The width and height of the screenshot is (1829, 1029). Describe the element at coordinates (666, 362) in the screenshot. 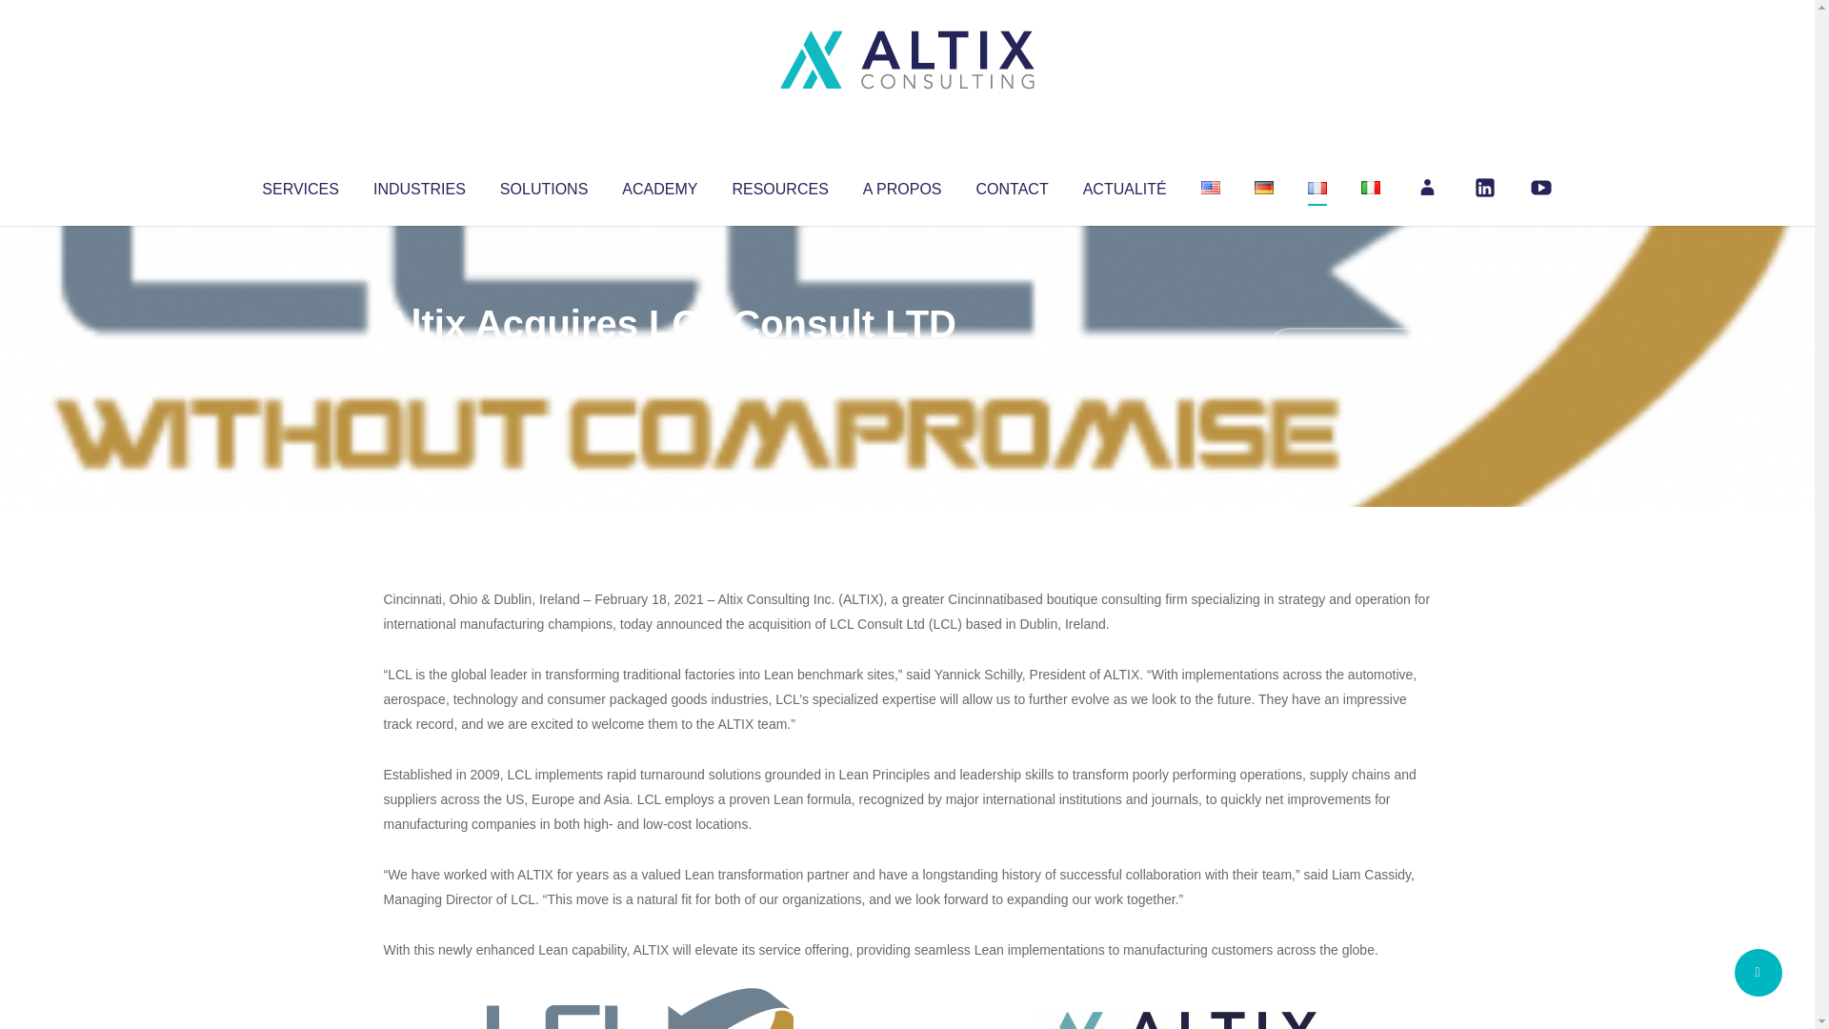

I see `Uncategorized` at that location.